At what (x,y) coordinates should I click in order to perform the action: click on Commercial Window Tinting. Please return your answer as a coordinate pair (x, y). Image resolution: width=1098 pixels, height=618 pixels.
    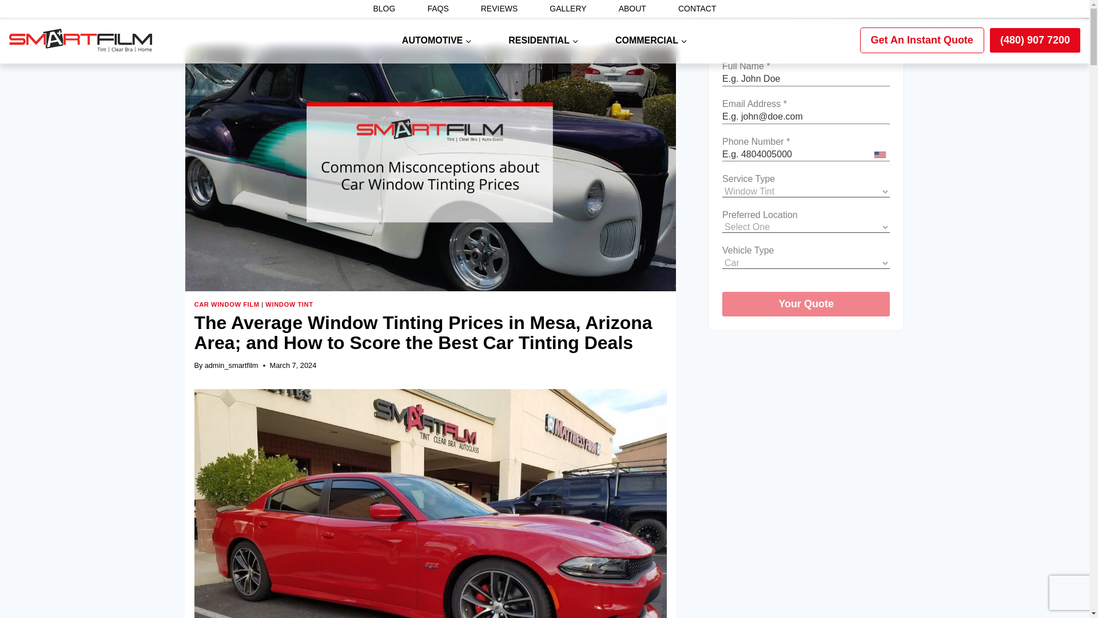
    Looking at the image, I should click on (651, 41).